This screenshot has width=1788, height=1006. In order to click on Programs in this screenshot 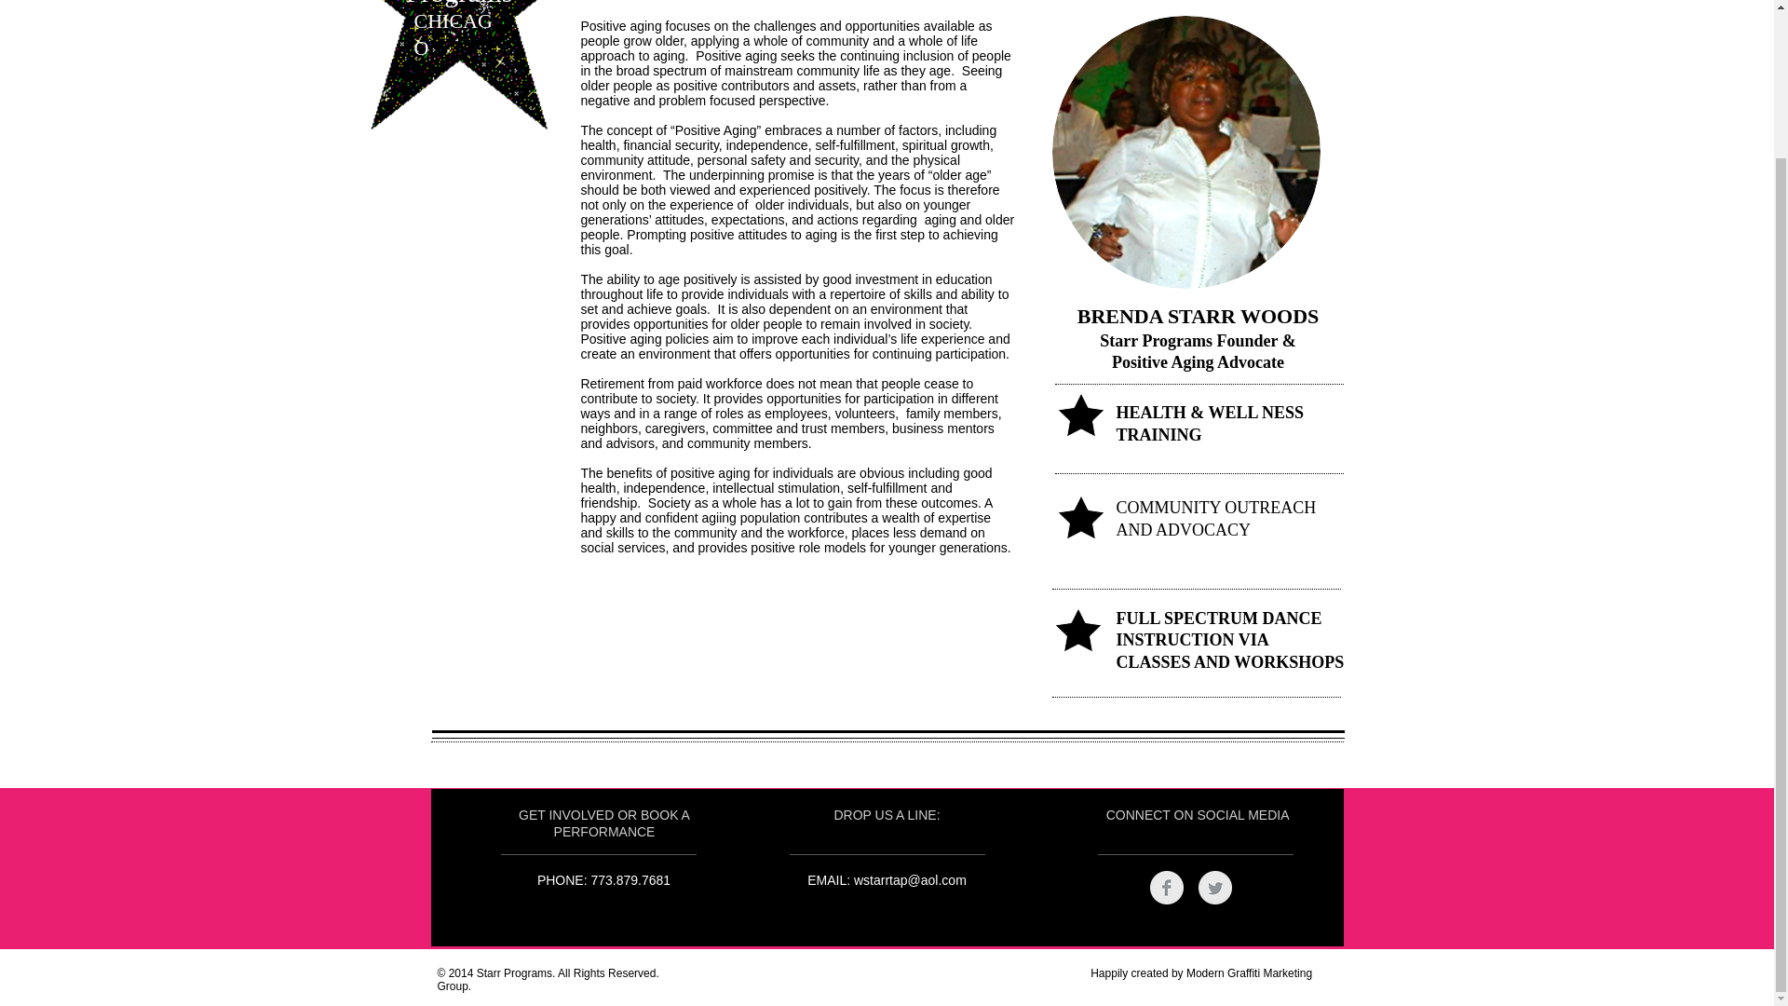, I will do `click(459, 4)`.